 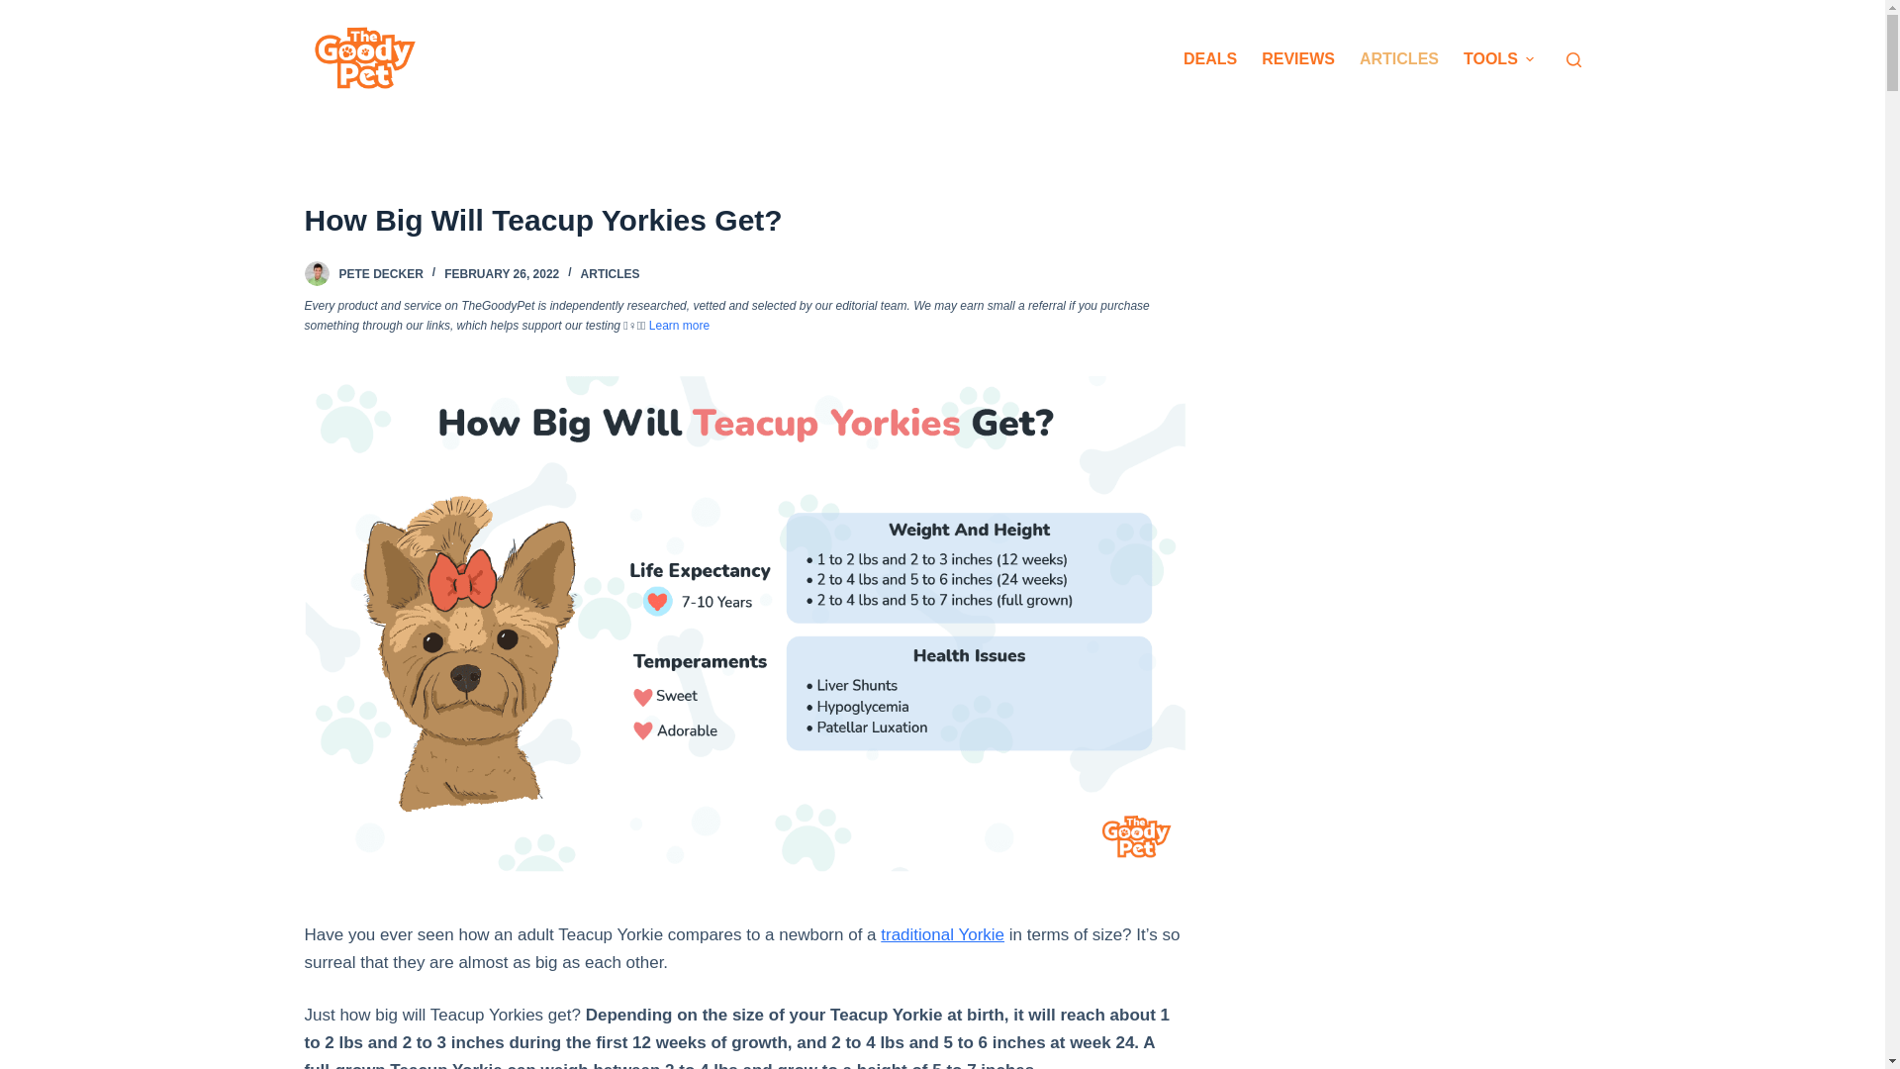 What do you see at coordinates (20, 10) in the screenshot?
I see `Skip to content` at bounding box center [20, 10].